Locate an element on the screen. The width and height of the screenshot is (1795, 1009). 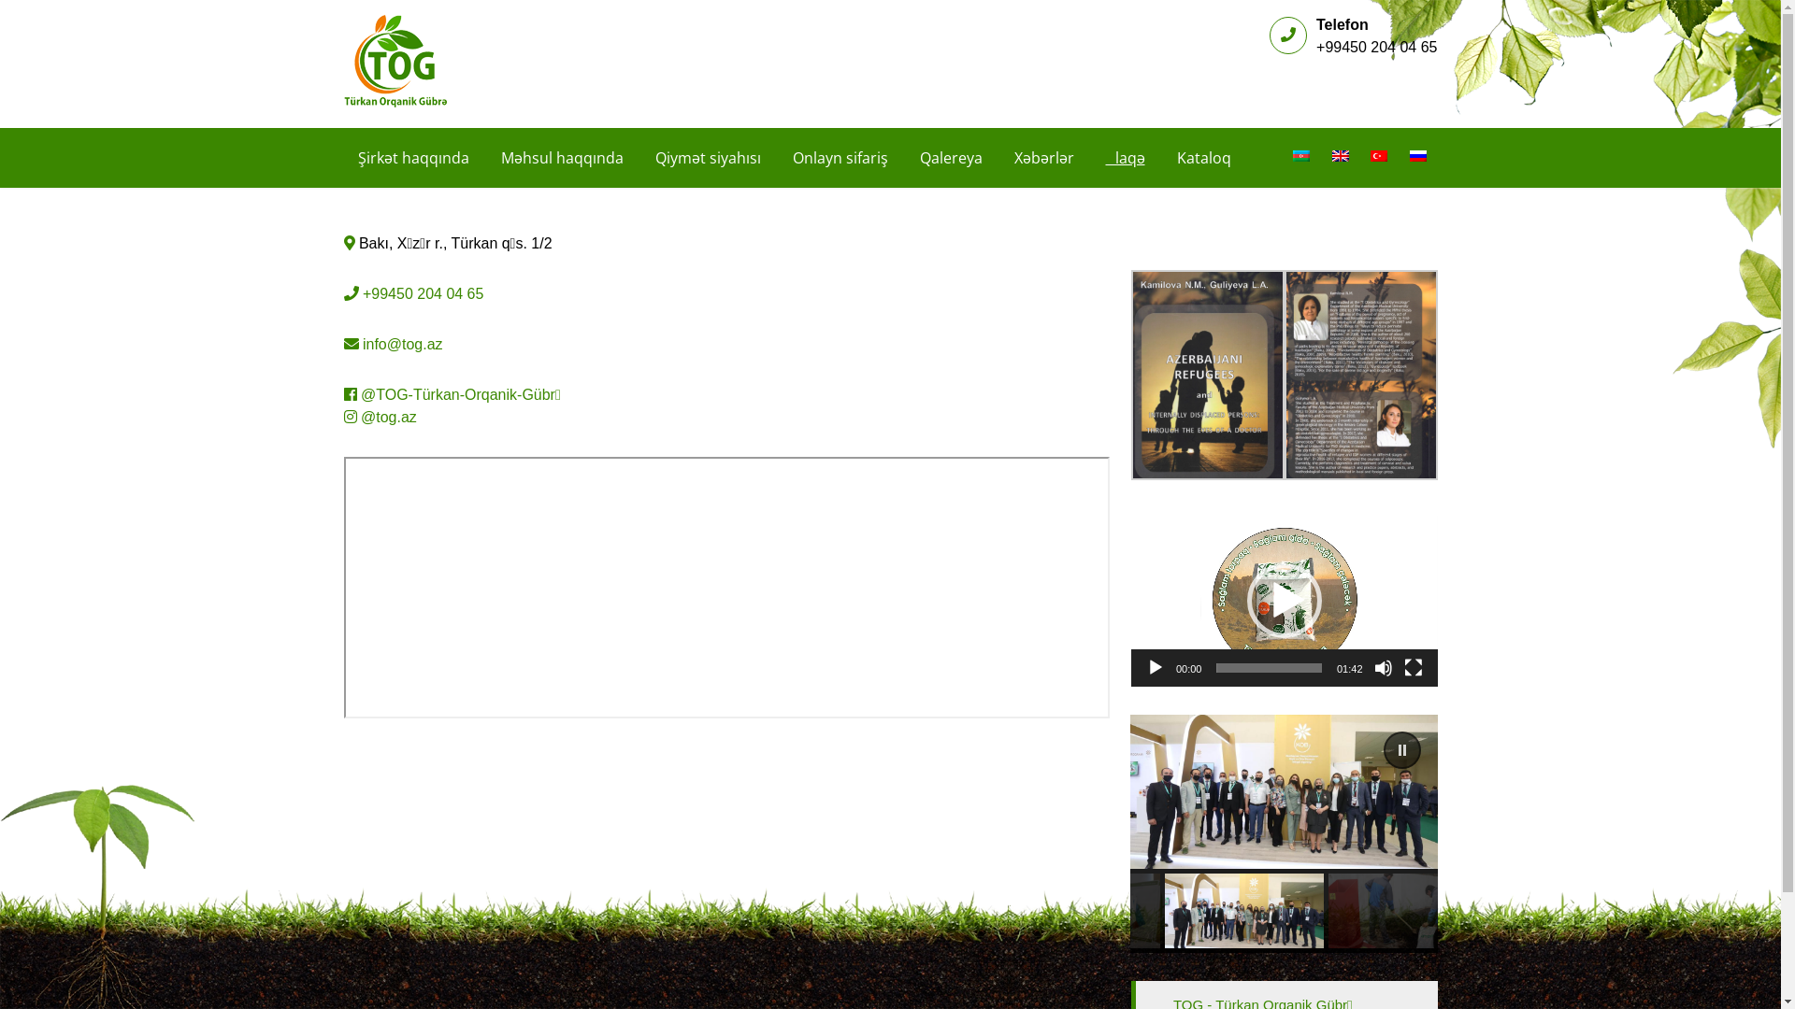
Fullscreen is located at coordinates (1414, 668).